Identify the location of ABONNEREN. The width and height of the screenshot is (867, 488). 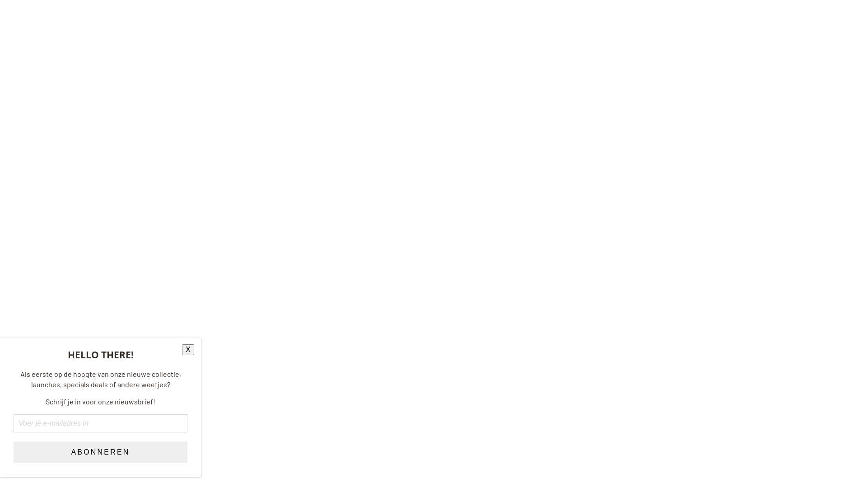
(100, 452).